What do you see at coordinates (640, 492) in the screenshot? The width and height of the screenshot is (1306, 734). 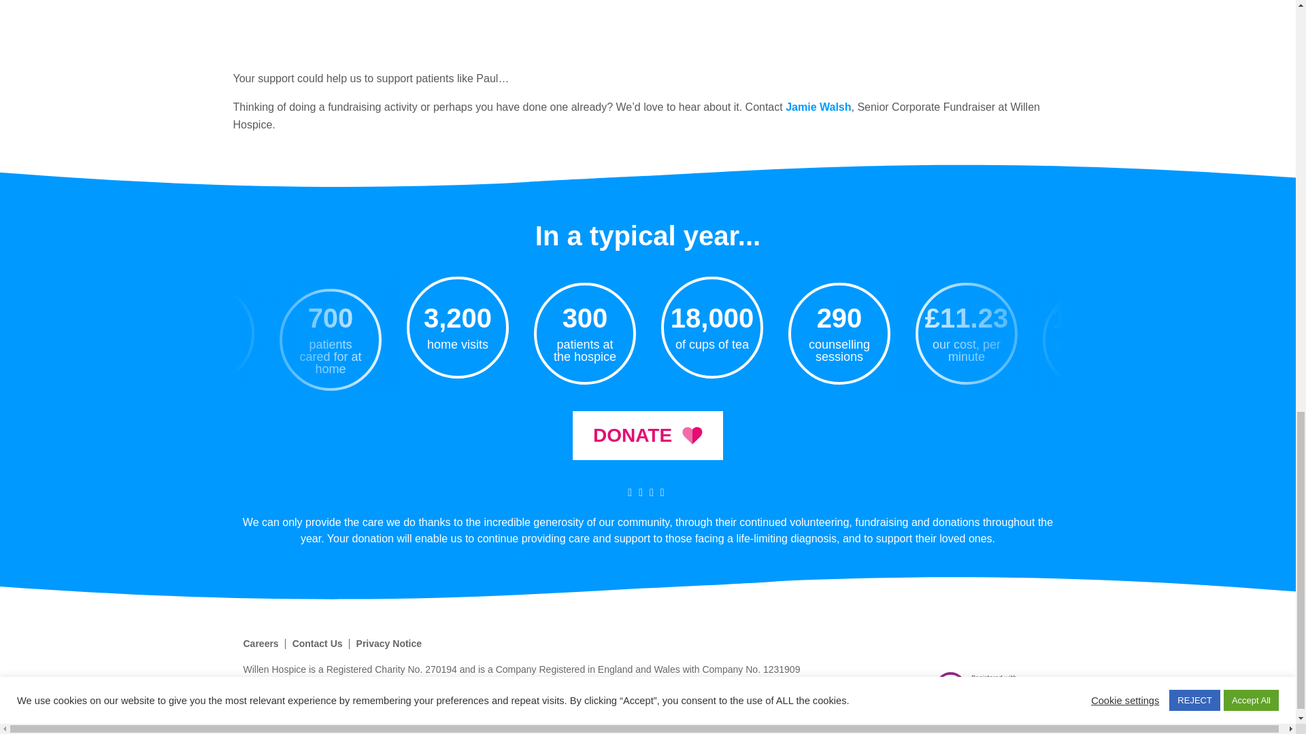 I see `facebook` at bounding box center [640, 492].